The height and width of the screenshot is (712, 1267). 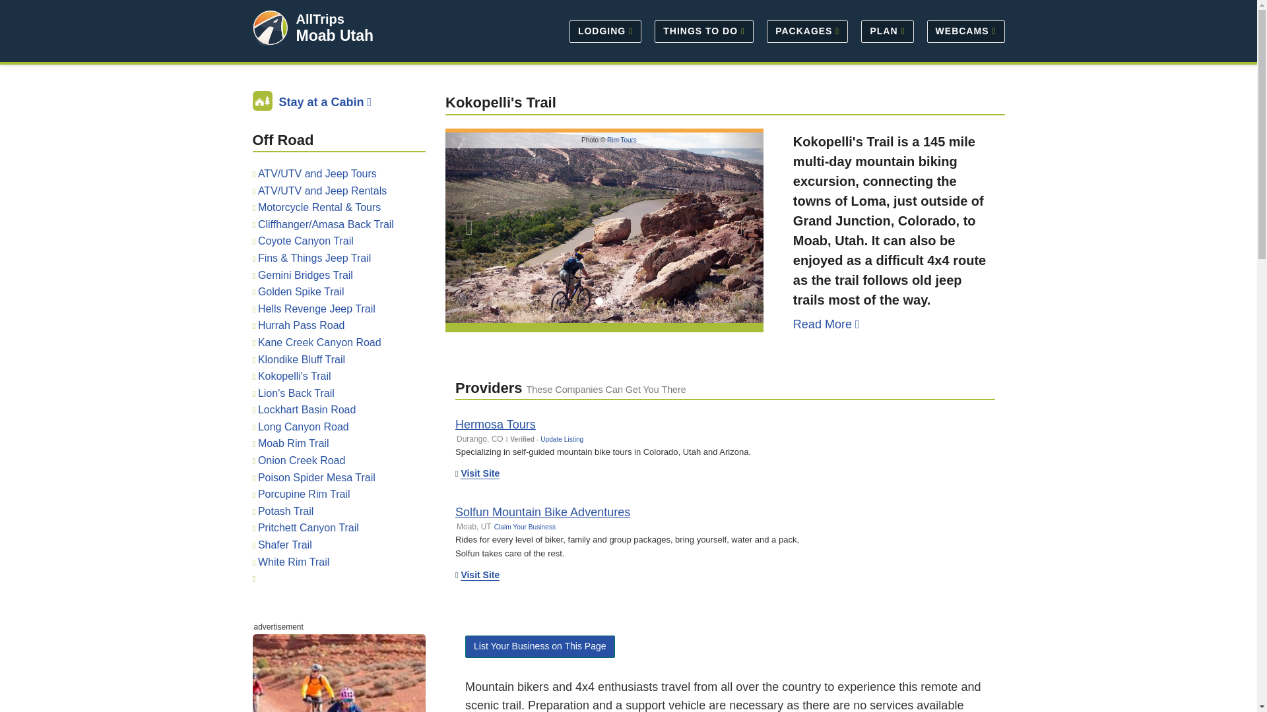 What do you see at coordinates (887, 30) in the screenshot?
I see `PLAN` at bounding box center [887, 30].